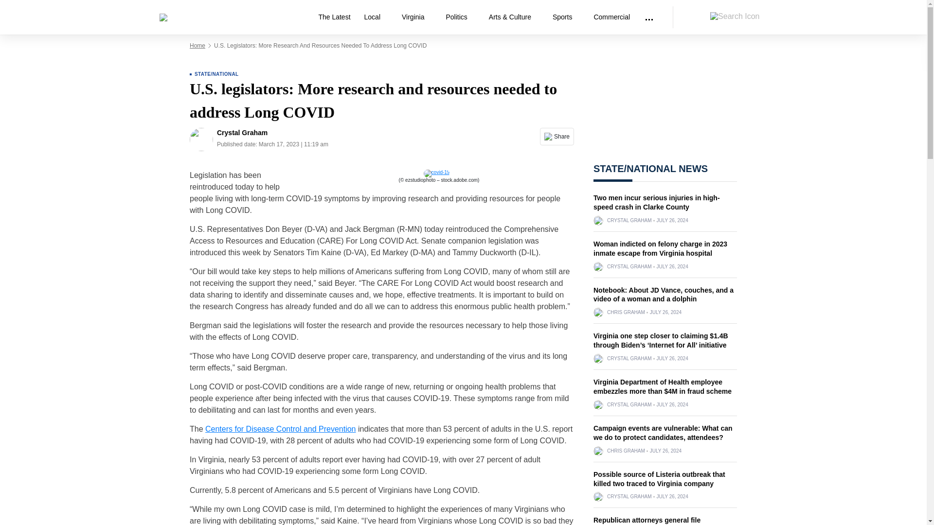  I want to click on Politics, so click(460, 17).